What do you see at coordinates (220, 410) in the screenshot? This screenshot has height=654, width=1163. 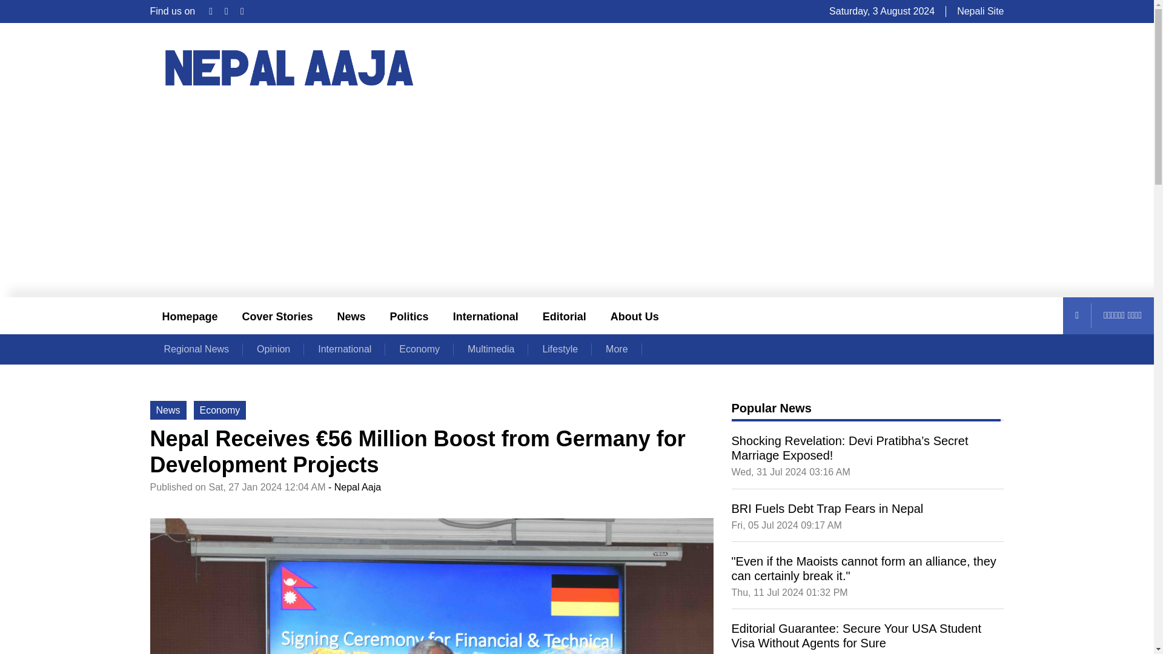 I see `Economy` at bounding box center [220, 410].